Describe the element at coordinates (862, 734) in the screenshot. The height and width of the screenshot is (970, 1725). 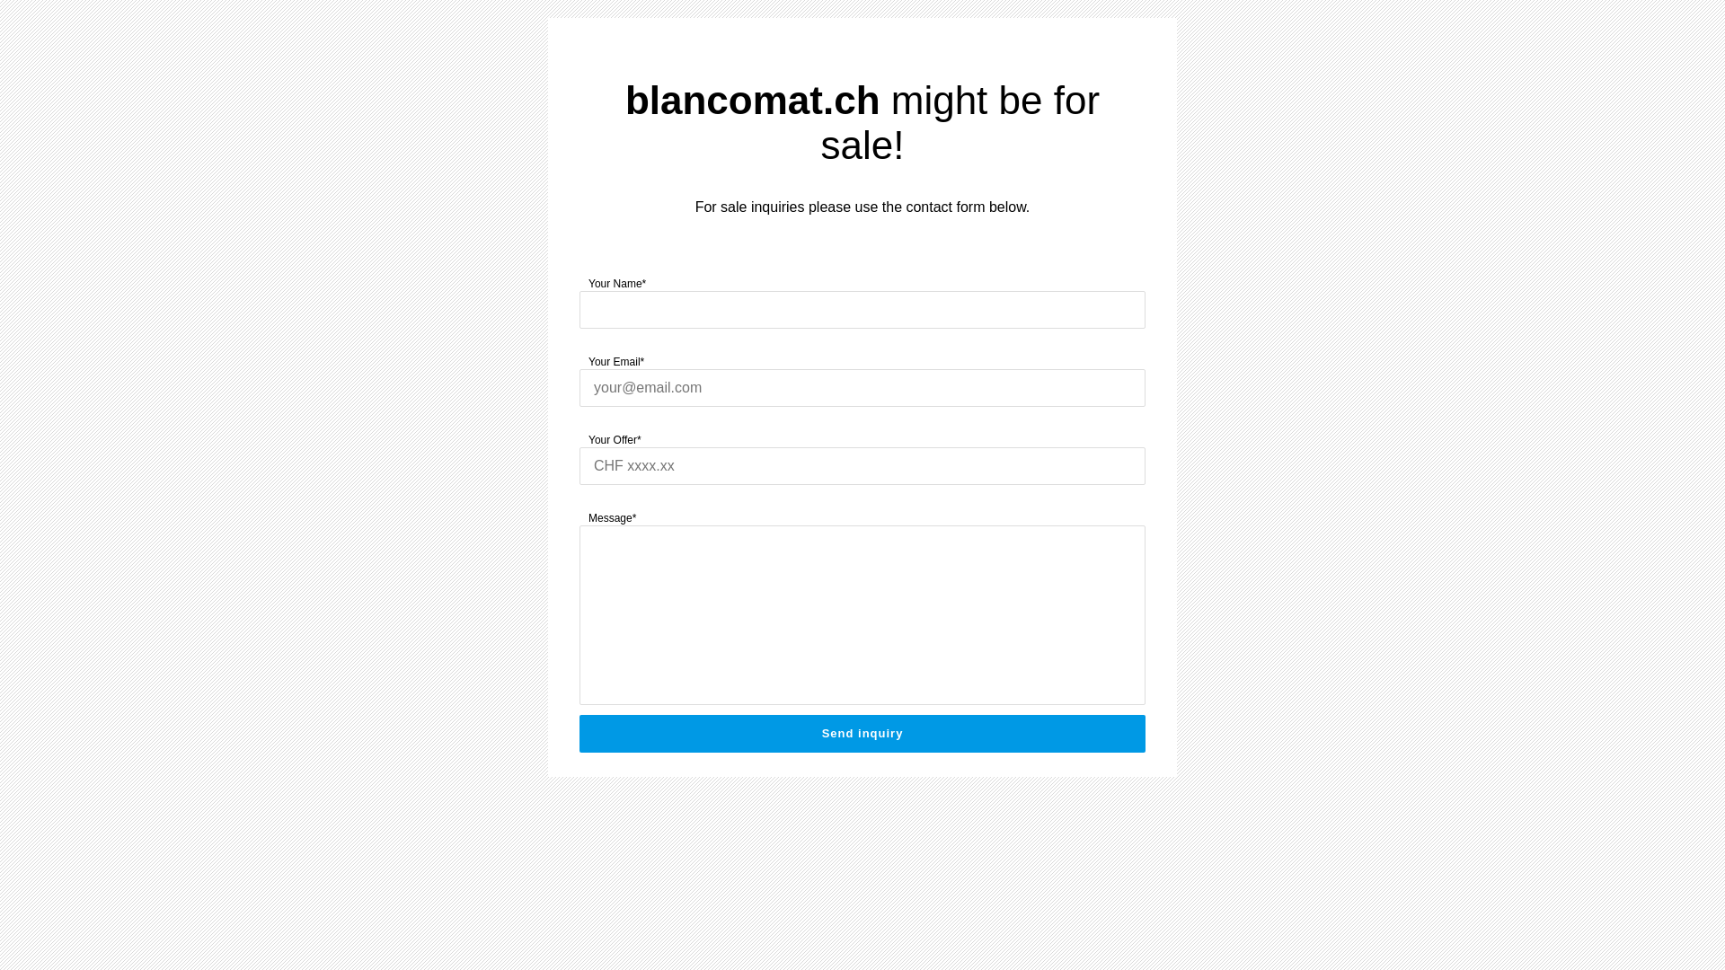
I see `Send inquiry` at that location.